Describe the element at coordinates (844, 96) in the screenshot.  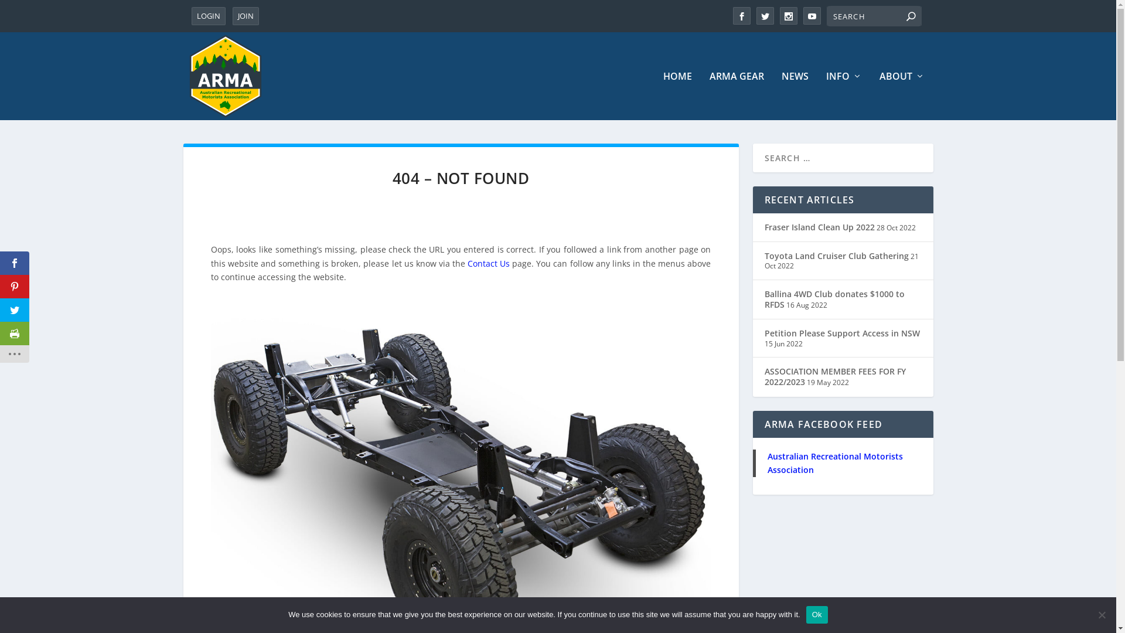
I see `INFO` at that location.